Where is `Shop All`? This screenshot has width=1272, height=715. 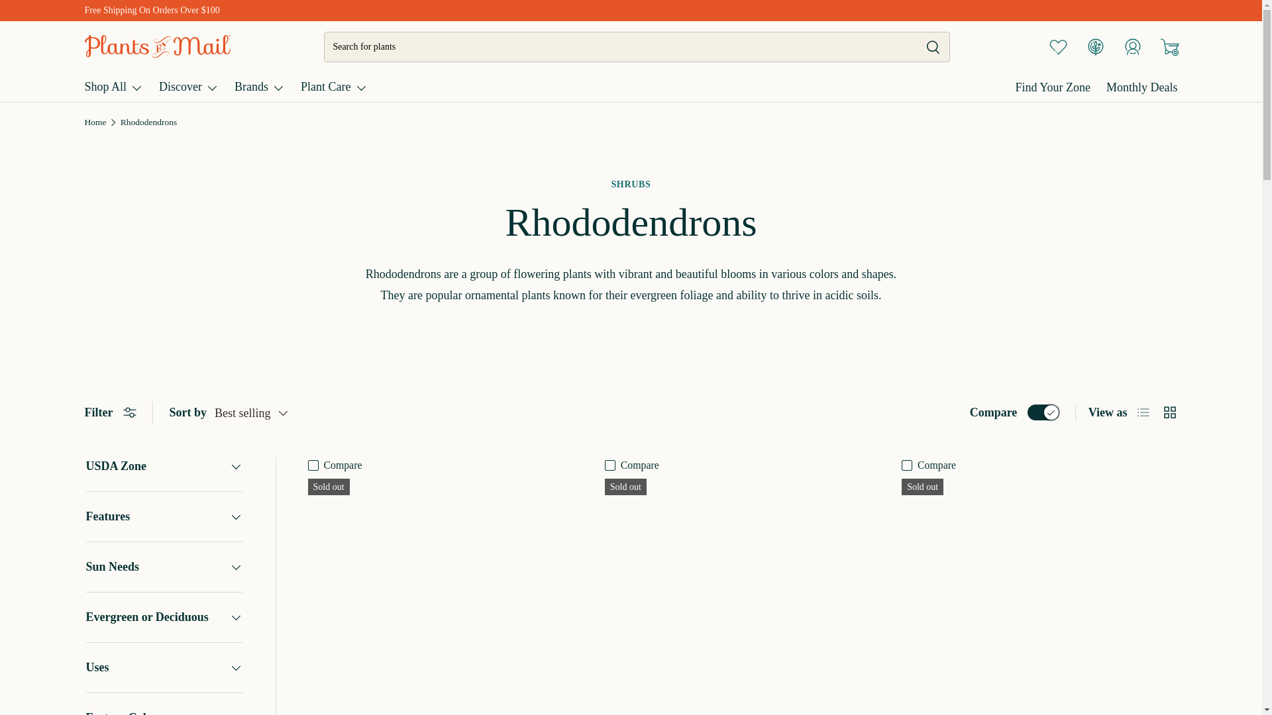 Shop All is located at coordinates (114, 87).